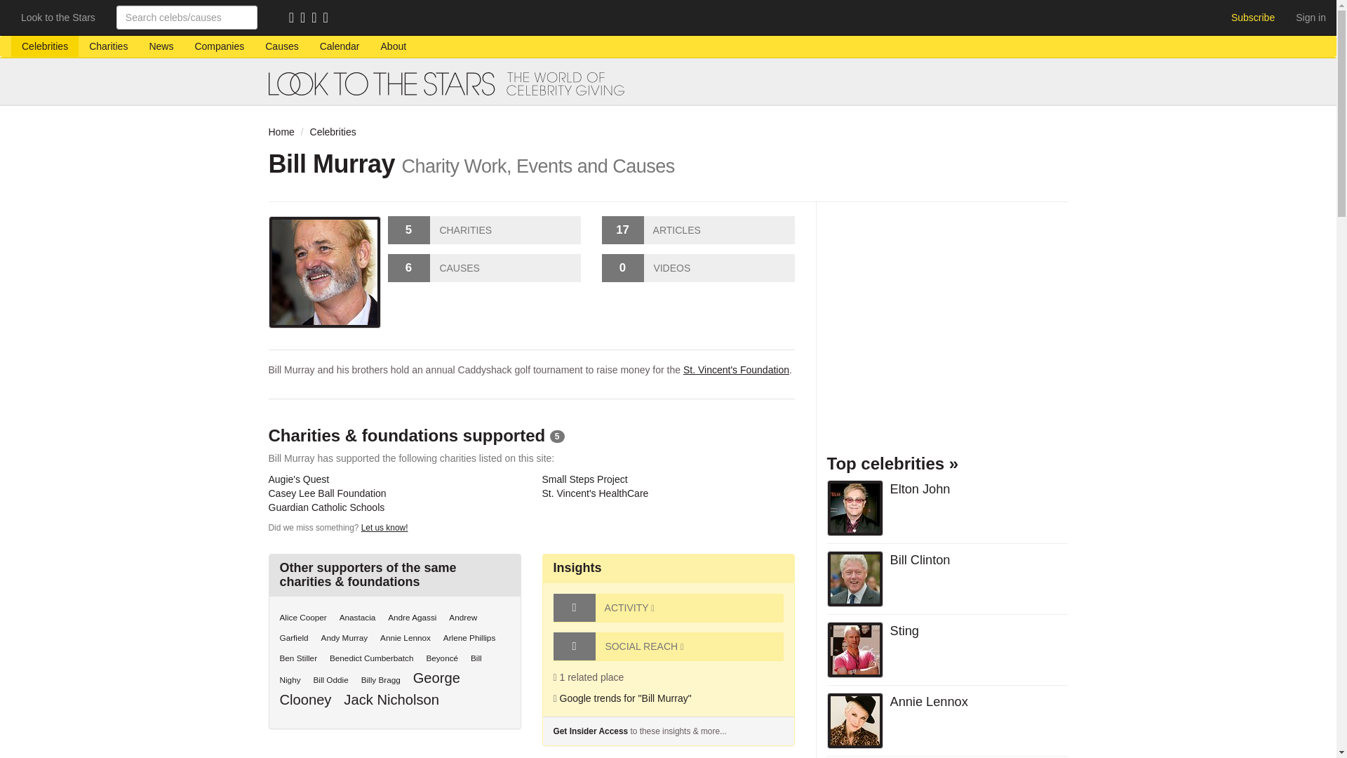 The image size is (1347, 758). I want to click on Calendar, so click(340, 46).